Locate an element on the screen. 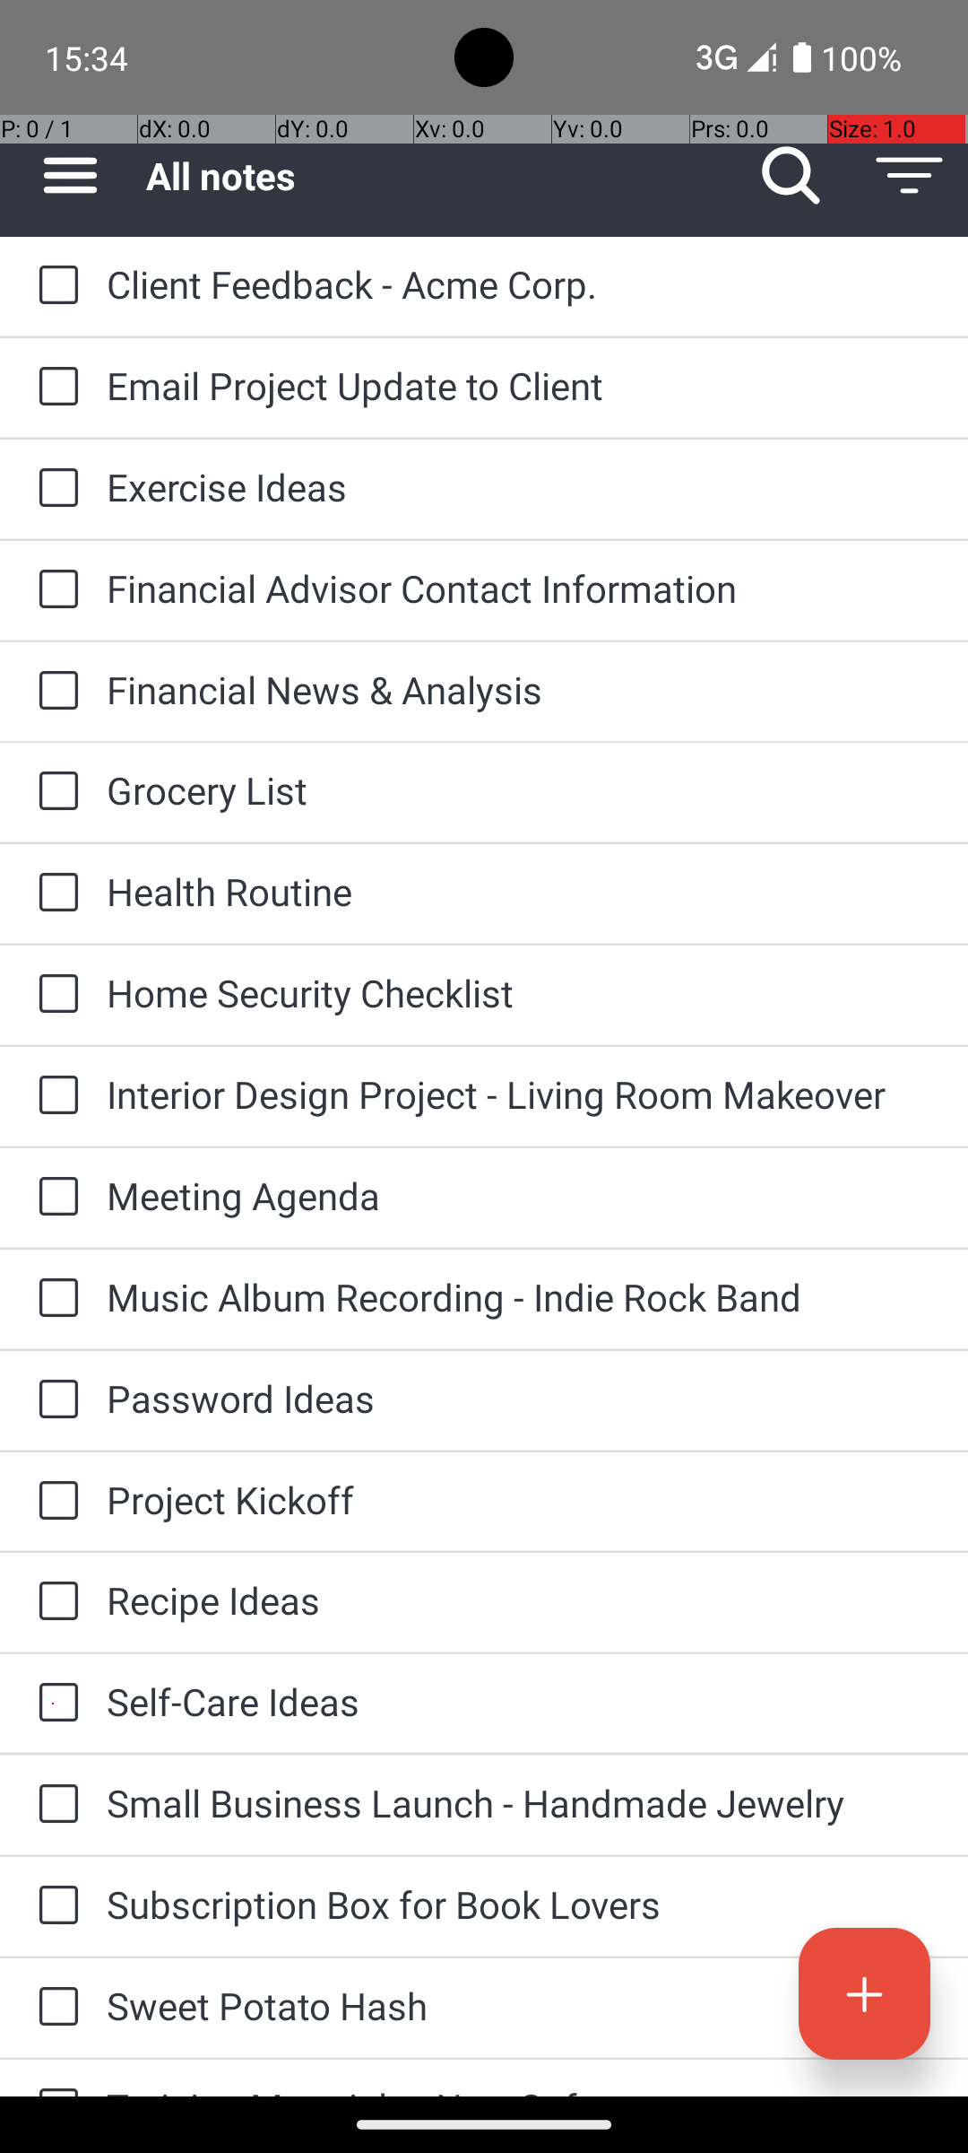 This screenshot has width=968, height=2153. Music Album Recording - Indie Rock Band is located at coordinates (520, 1297).